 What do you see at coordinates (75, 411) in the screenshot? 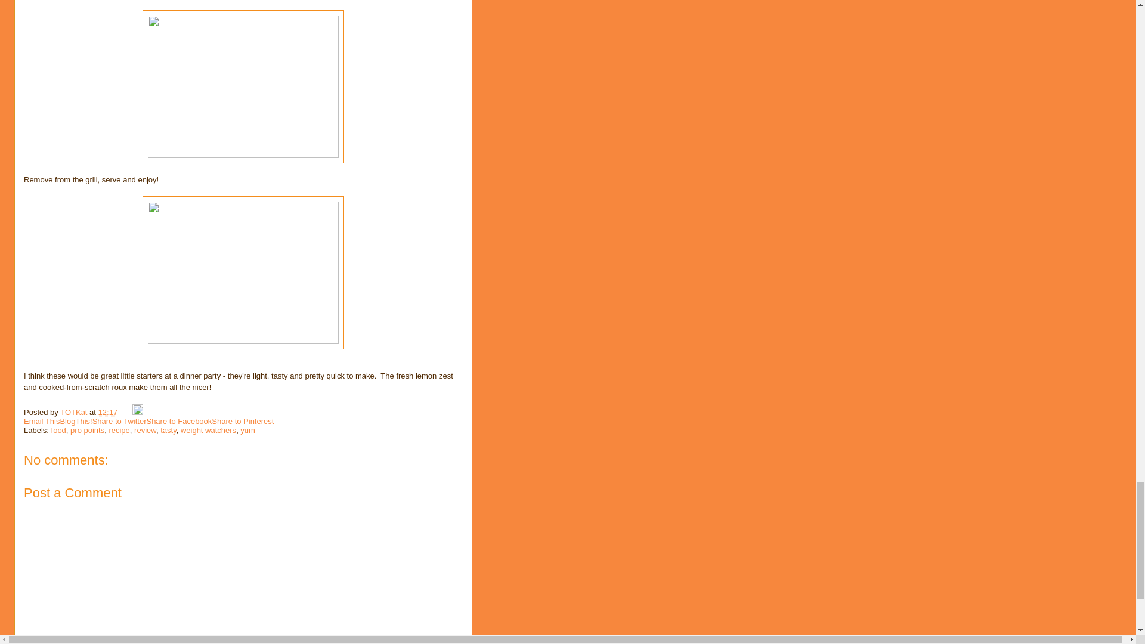
I see `author profile` at bounding box center [75, 411].